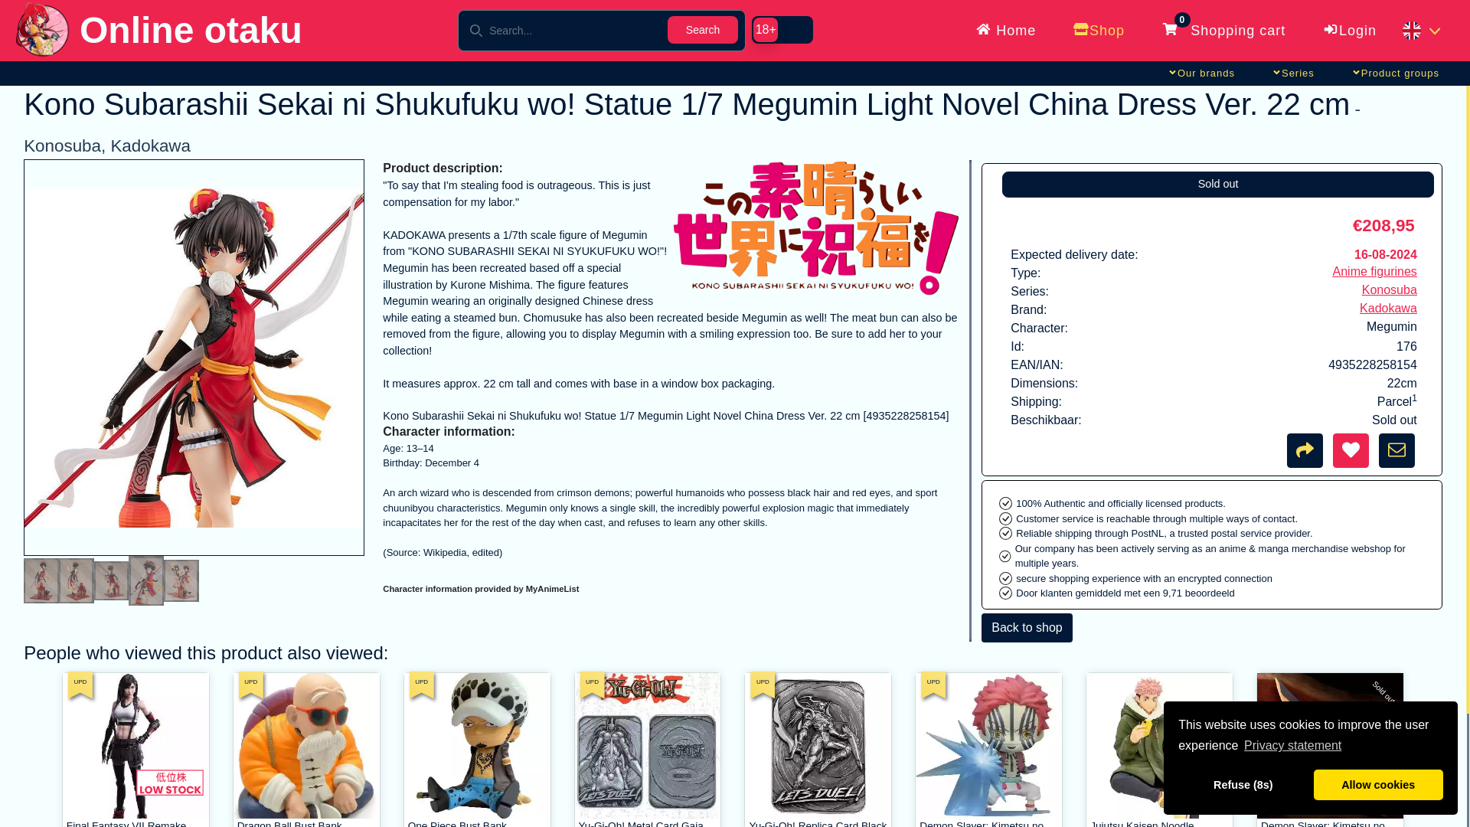 Image resolution: width=1470 pixels, height=827 pixels. What do you see at coordinates (1293, 746) in the screenshot?
I see `Privacy statement` at bounding box center [1293, 746].